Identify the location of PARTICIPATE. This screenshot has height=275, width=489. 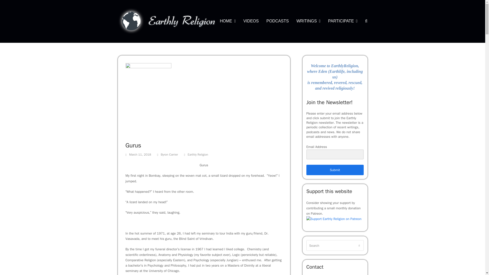
(343, 21).